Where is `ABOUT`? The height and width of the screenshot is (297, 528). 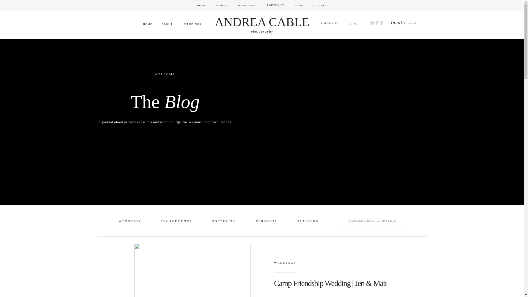
ABOUT is located at coordinates (221, 5).